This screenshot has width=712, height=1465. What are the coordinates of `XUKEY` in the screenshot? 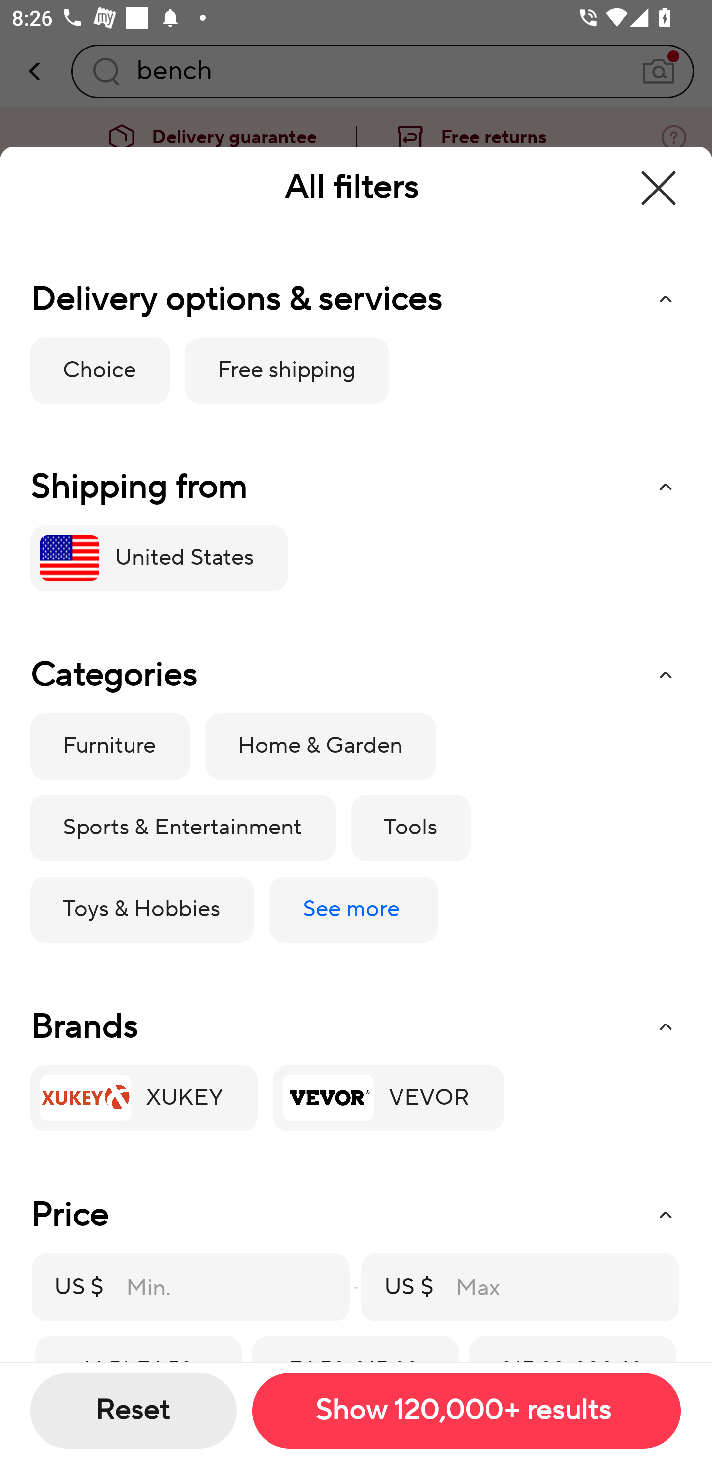 It's located at (143, 1098).